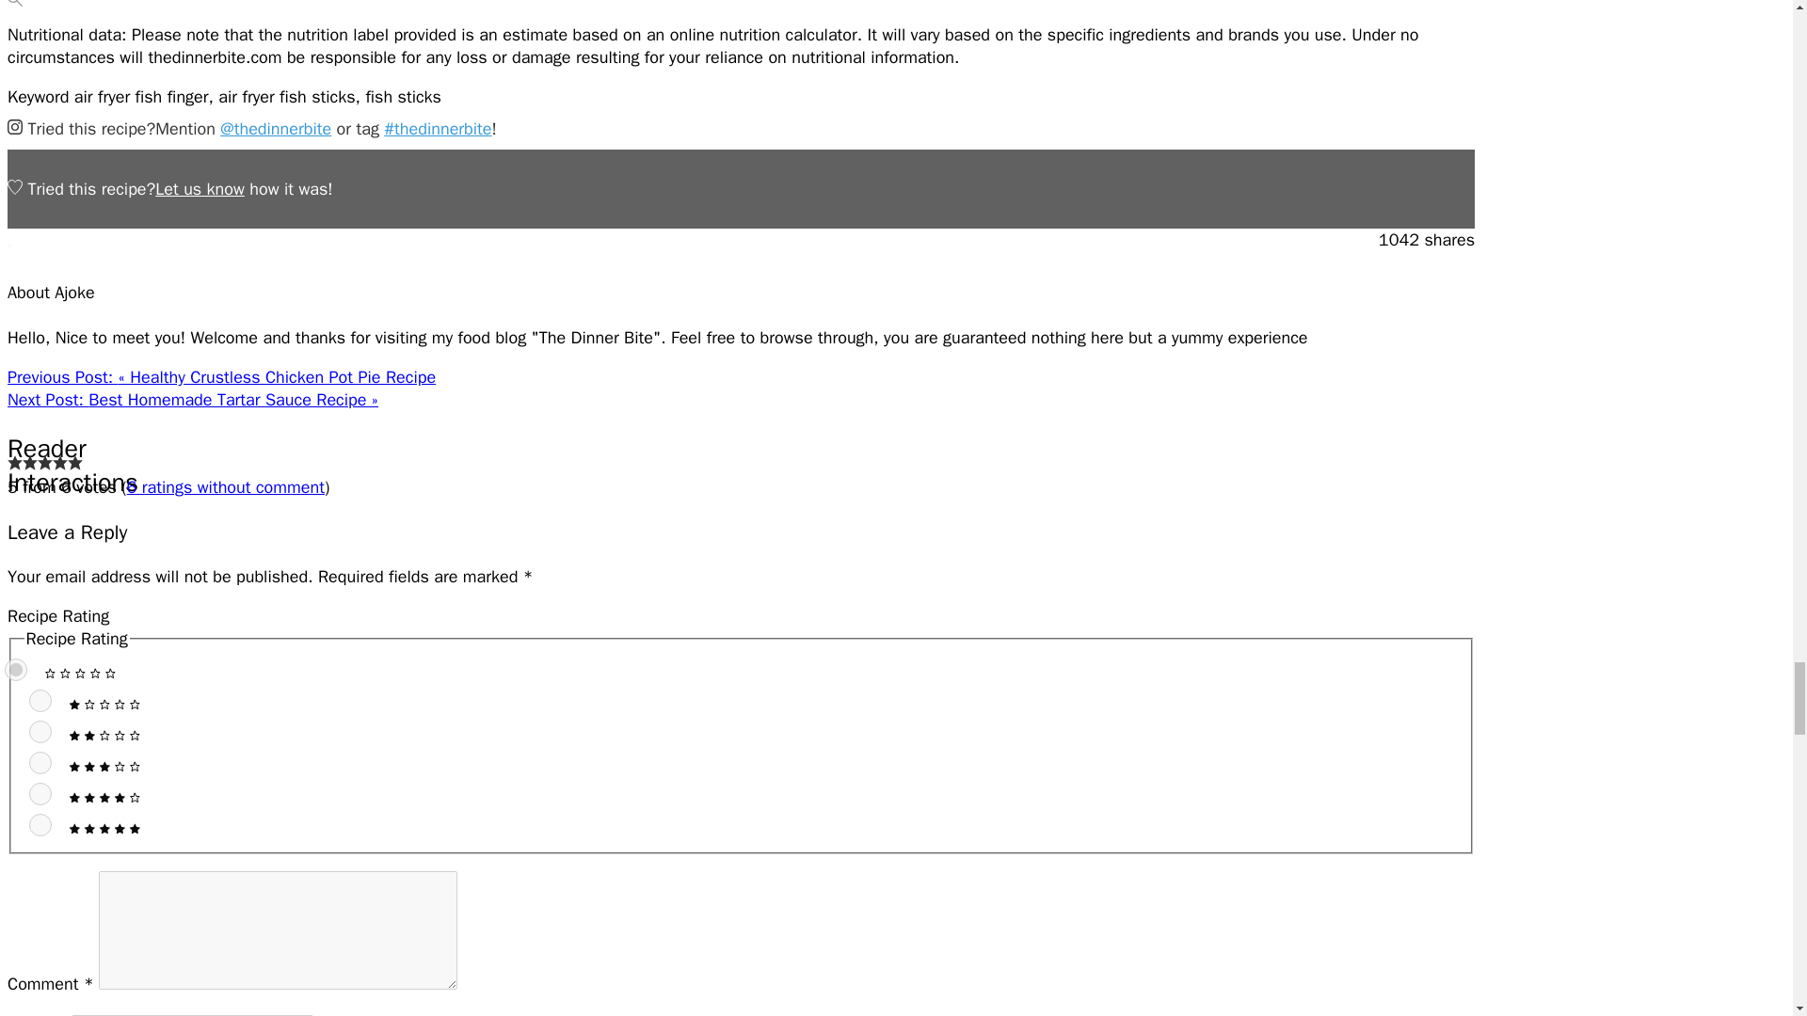  Describe the element at coordinates (40, 731) in the screenshot. I see `2` at that location.